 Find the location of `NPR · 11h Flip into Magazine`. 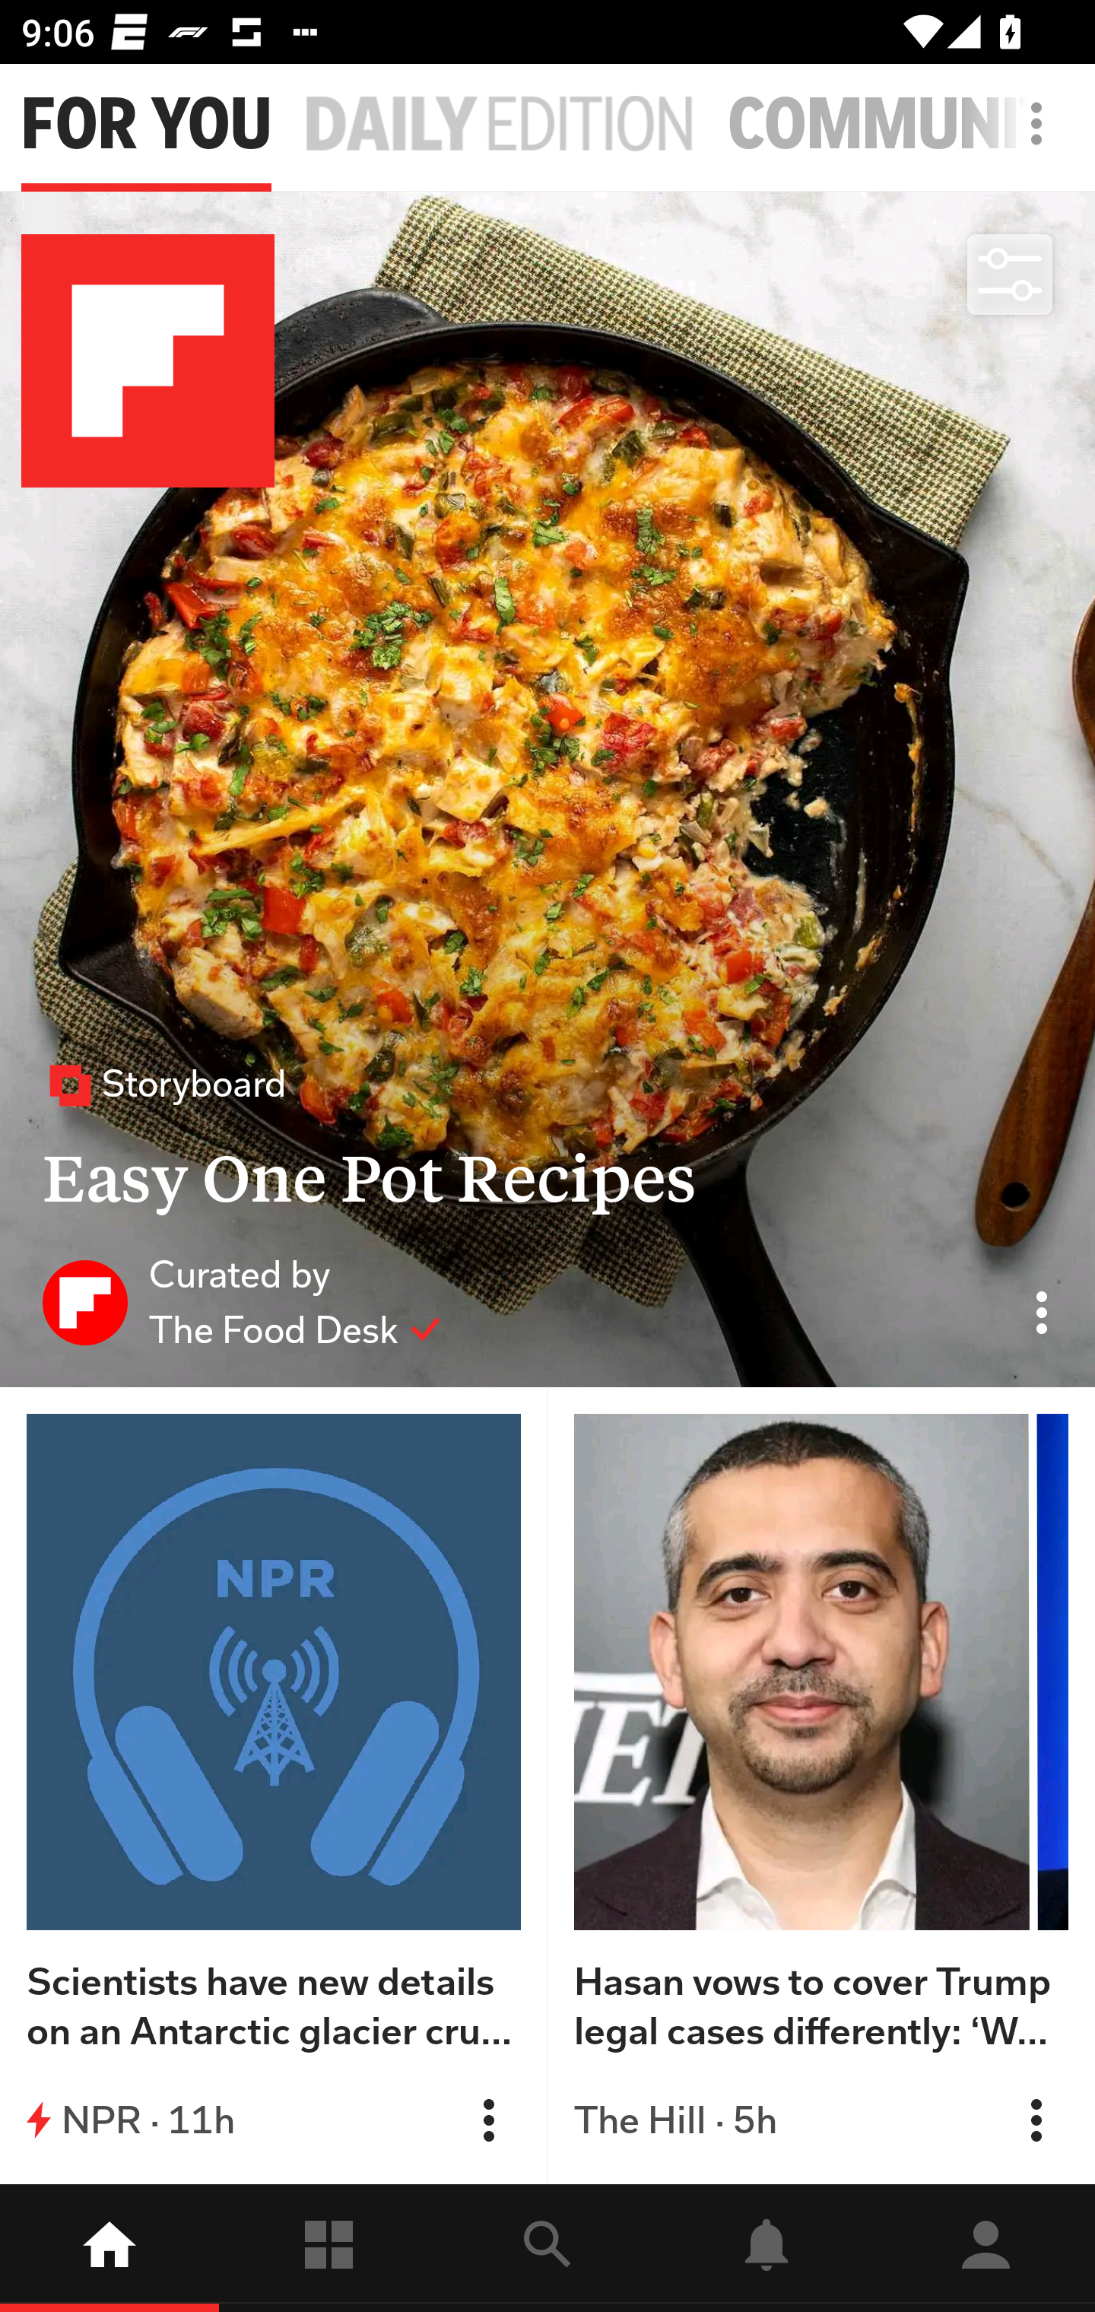

NPR · 11h Flip into Magazine is located at coordinates (274, 2120).